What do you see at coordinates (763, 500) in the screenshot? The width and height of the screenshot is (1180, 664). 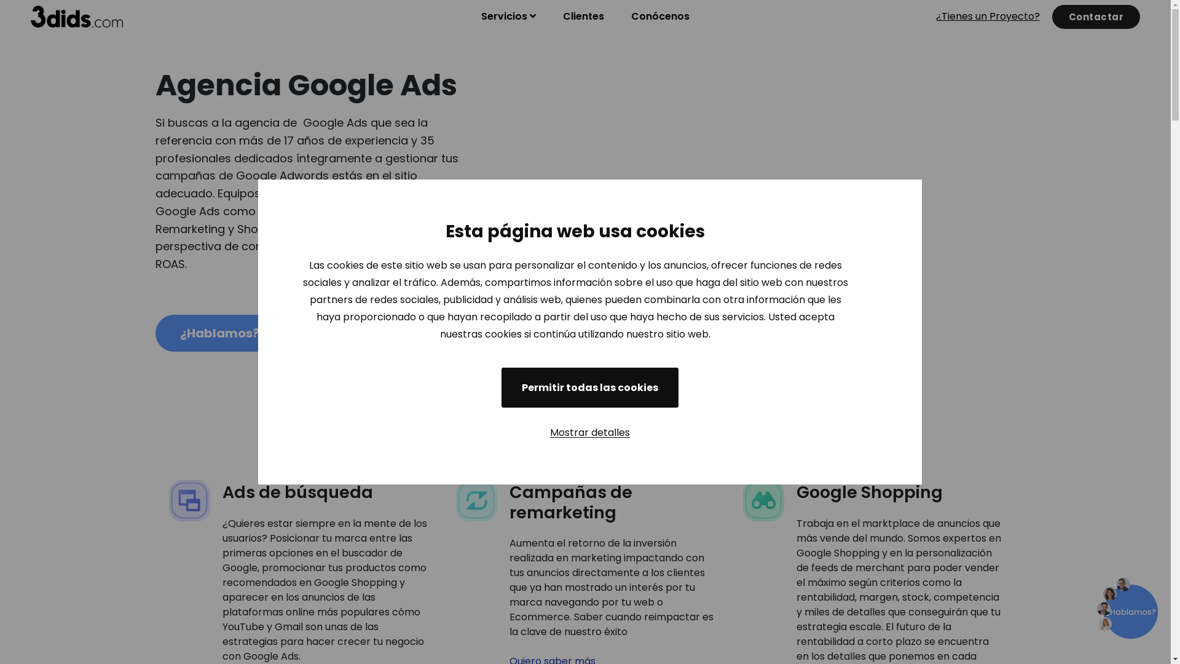 I see `campanas_prospeccion` at bounding box center [763, 500].